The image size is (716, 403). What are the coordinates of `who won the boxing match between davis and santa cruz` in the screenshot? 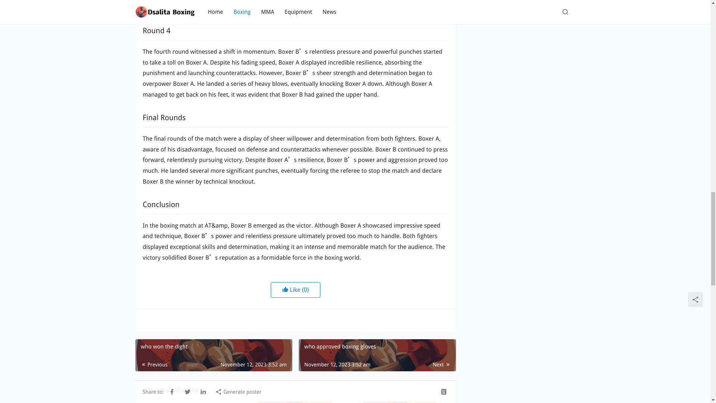 It's located at (400, 402).